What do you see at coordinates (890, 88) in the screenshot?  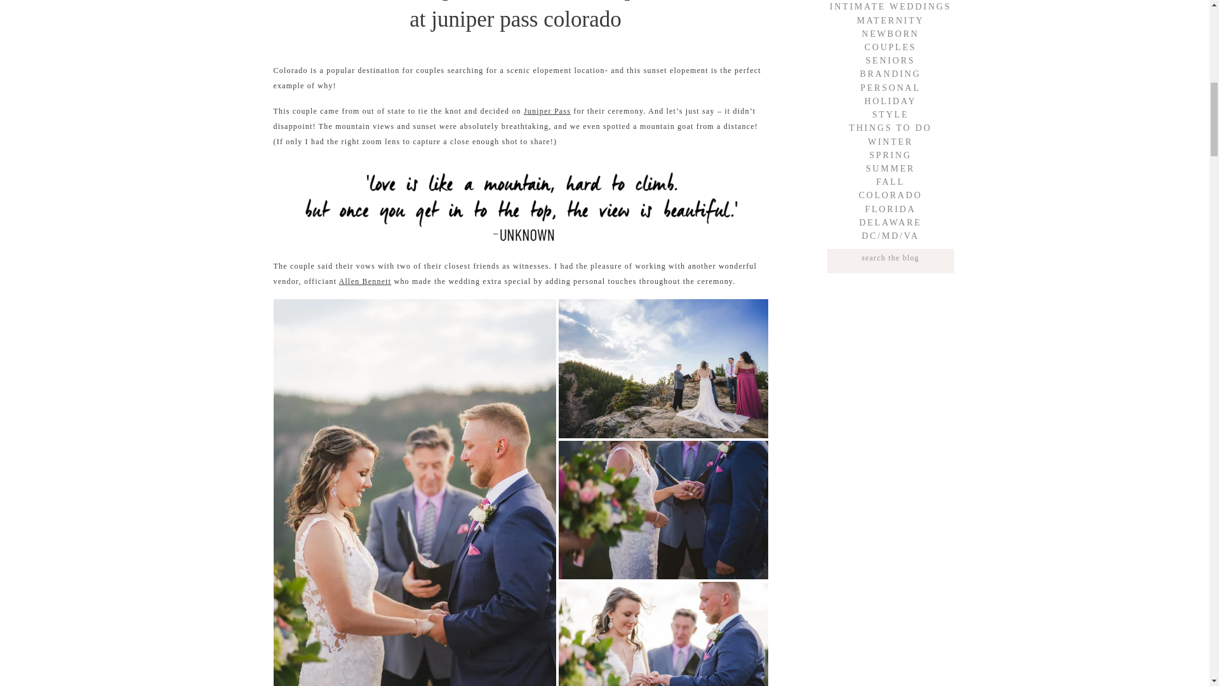 I see `PERSONAL` at bounding box center [890, 88].